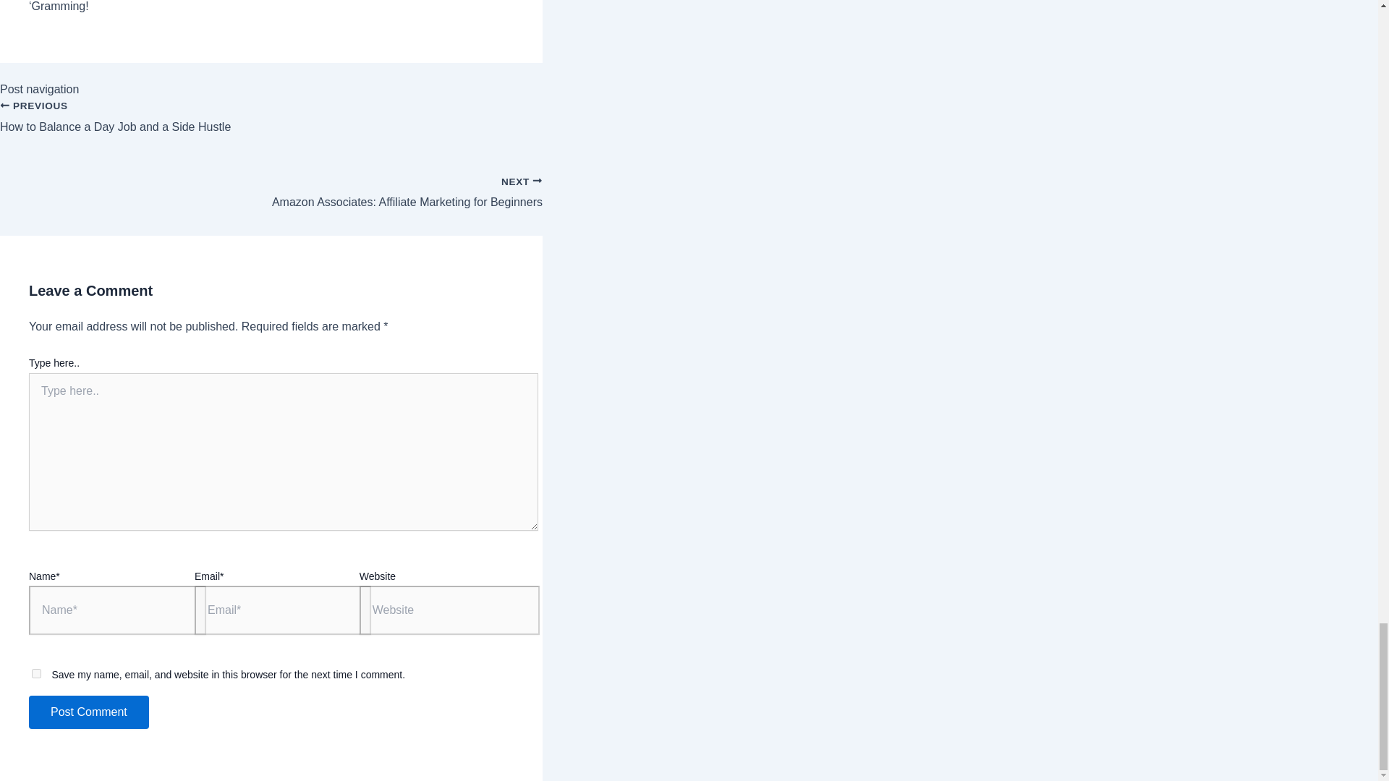 The width and height of the screenshot is (1389, 781). Describe the element at coordinates (271, 125) in the screenshot. I see `yes` at that location.